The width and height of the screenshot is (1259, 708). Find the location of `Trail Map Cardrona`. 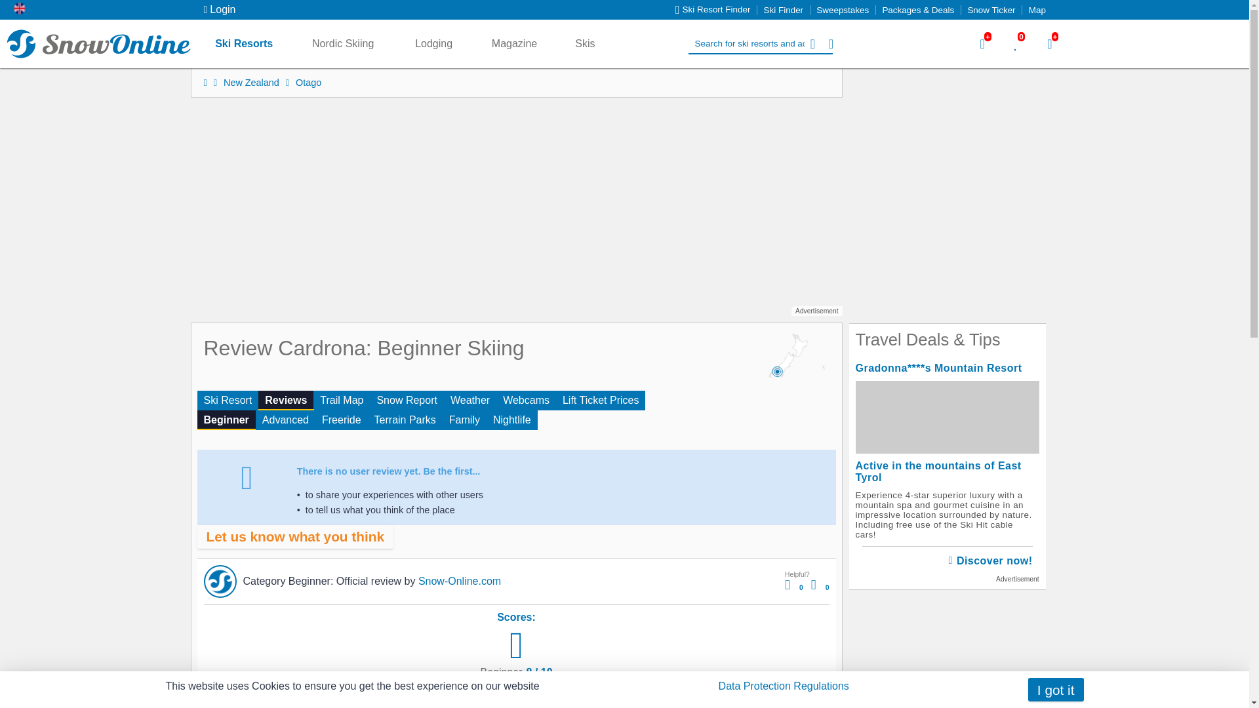

Trail Map Cardrona is located at coordinates (342, 401).